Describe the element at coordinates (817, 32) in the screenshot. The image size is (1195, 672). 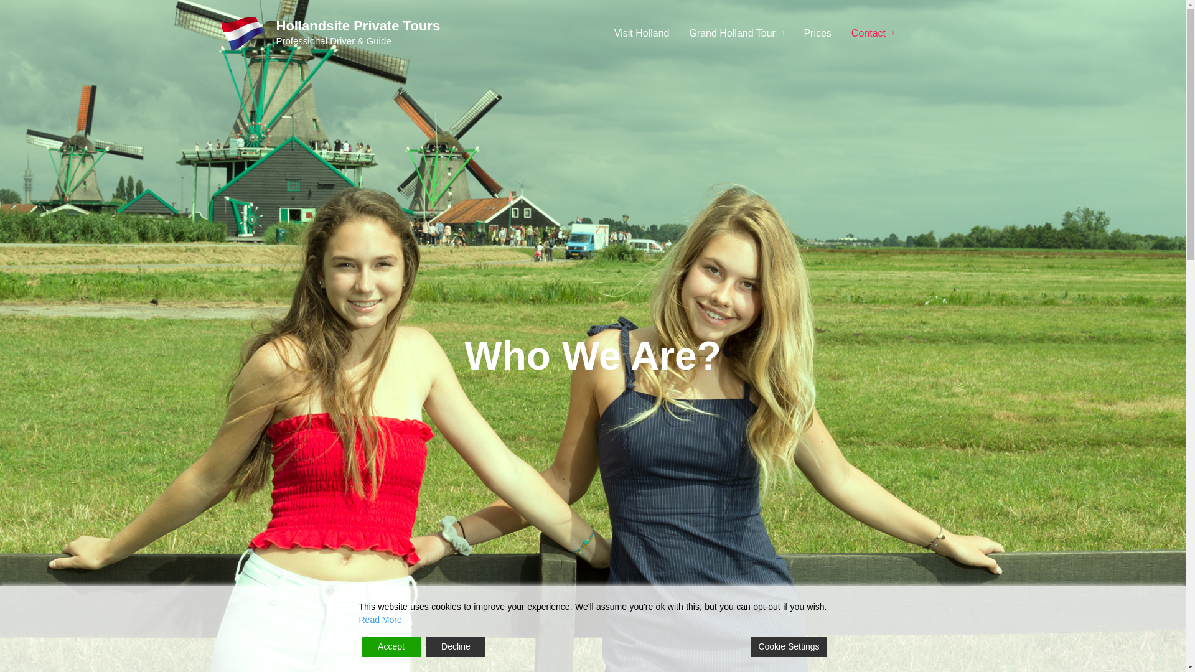
I see `Prices` at that location.